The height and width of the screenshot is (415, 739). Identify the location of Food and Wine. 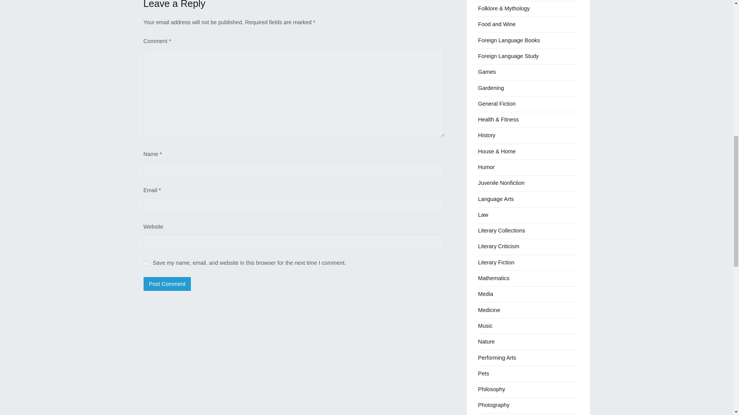
(497, 25).